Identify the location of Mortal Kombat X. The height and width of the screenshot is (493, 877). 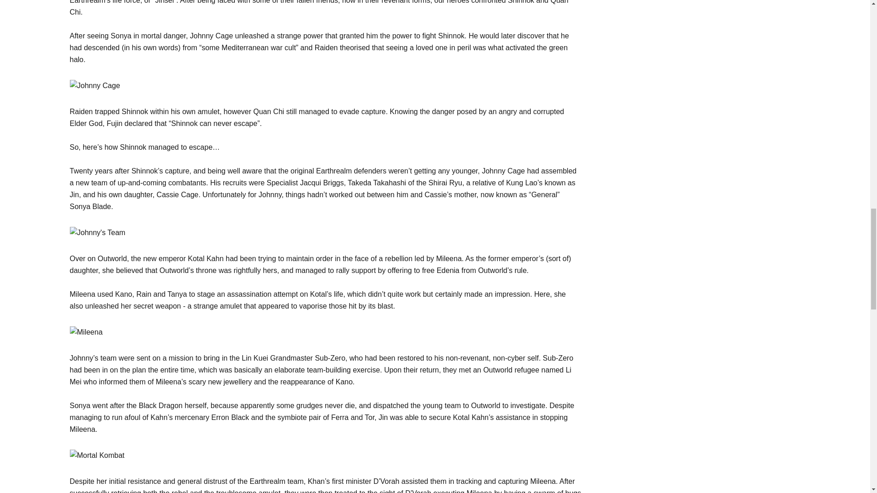
(86, 332).